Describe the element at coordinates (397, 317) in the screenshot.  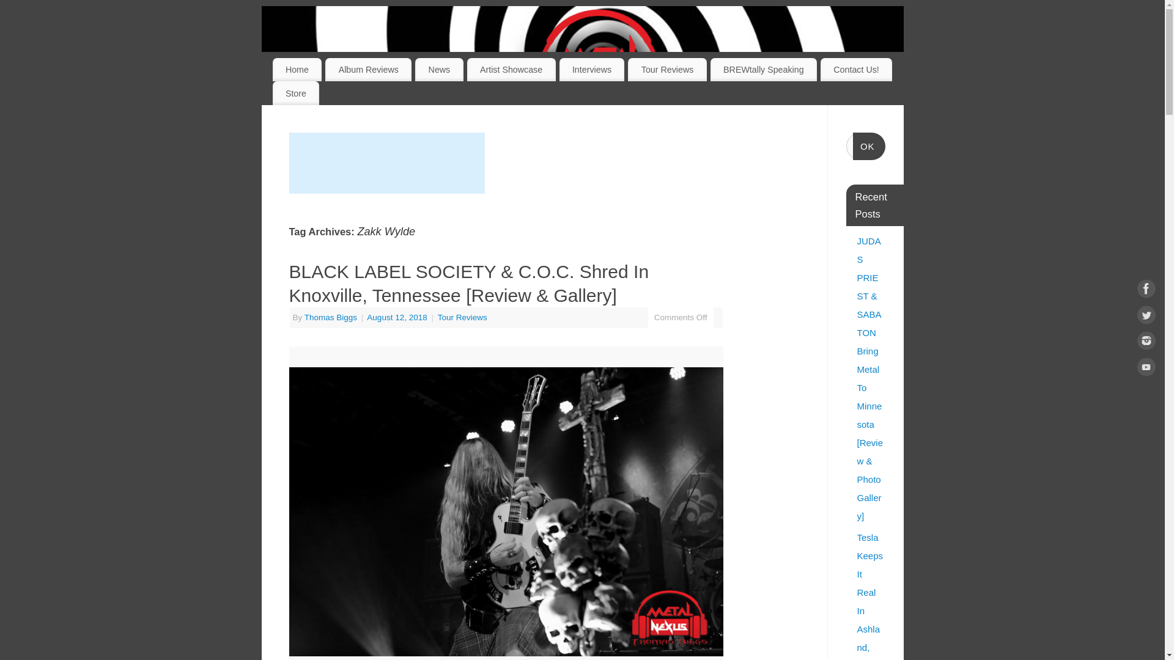
I see `4:25 am` at that location.